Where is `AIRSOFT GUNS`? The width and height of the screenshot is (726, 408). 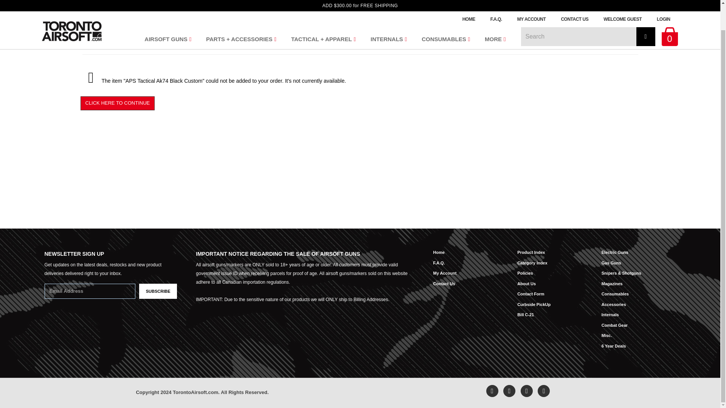
AIRSOFT GUNS is located at coordinates (167, 12).